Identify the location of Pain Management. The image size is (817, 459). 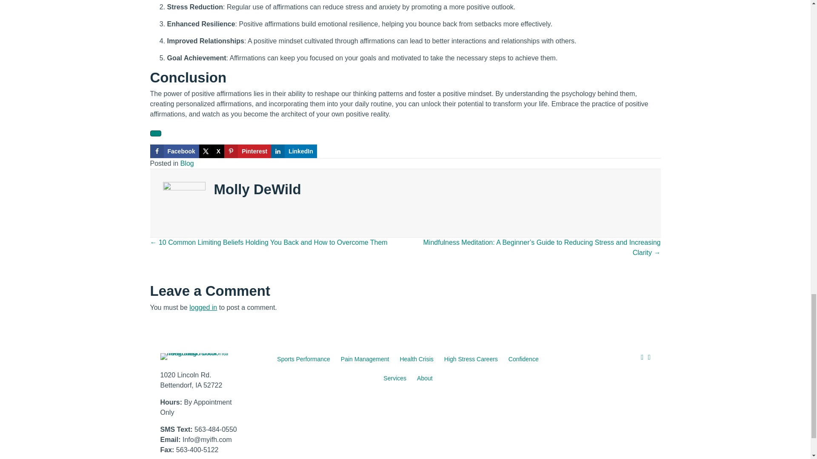
(365, 359).